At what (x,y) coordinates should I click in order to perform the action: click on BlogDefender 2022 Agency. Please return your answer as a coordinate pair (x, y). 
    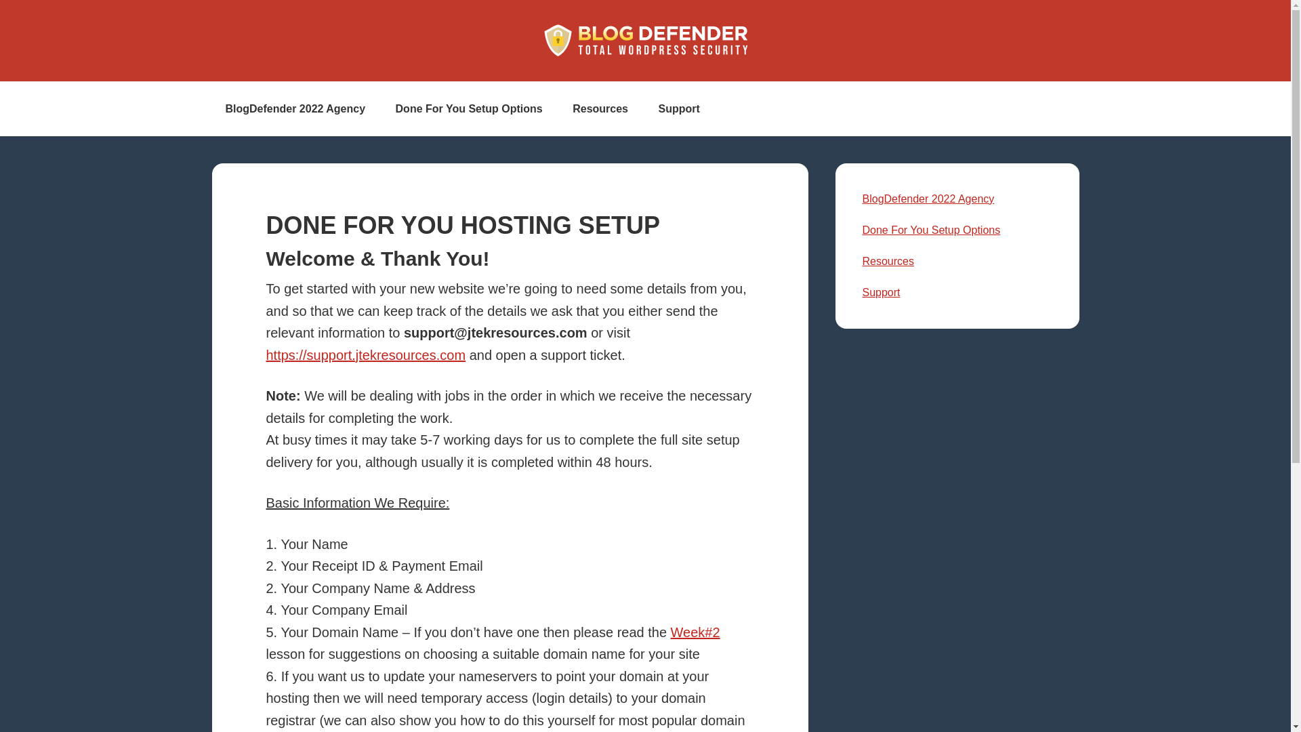
    Looking at the image, I should click on (927, 199).